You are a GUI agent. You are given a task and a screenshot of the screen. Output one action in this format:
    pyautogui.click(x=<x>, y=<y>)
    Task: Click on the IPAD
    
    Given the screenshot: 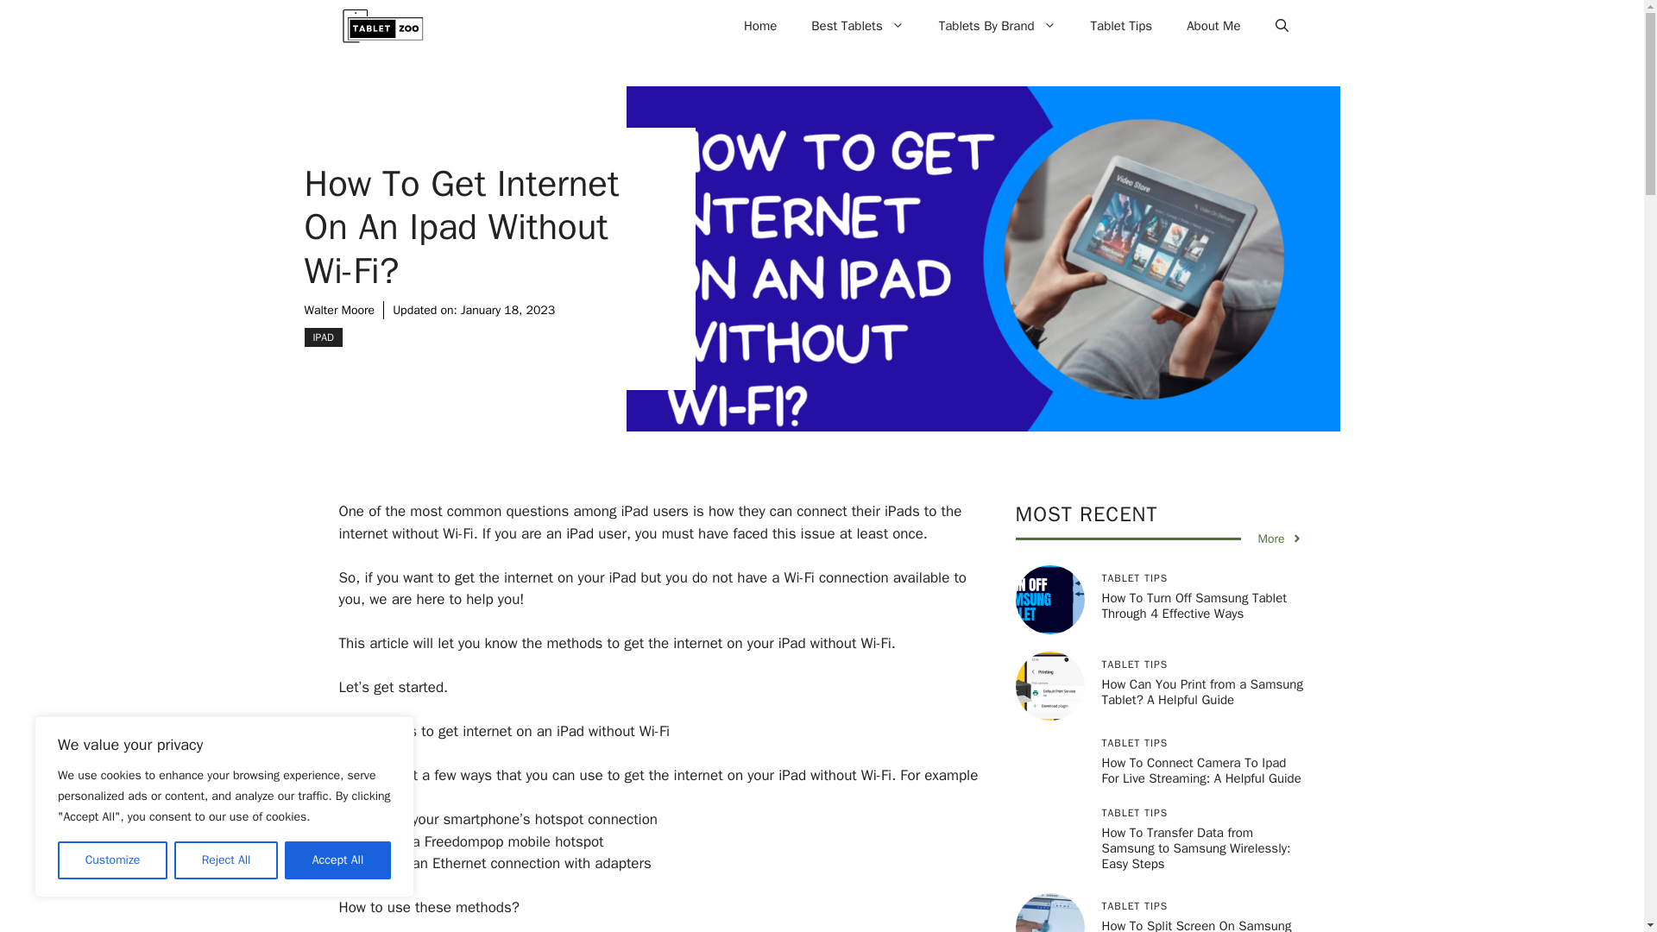 What is the action you would take?
    pyautogui.click(x=322, y=337)
    